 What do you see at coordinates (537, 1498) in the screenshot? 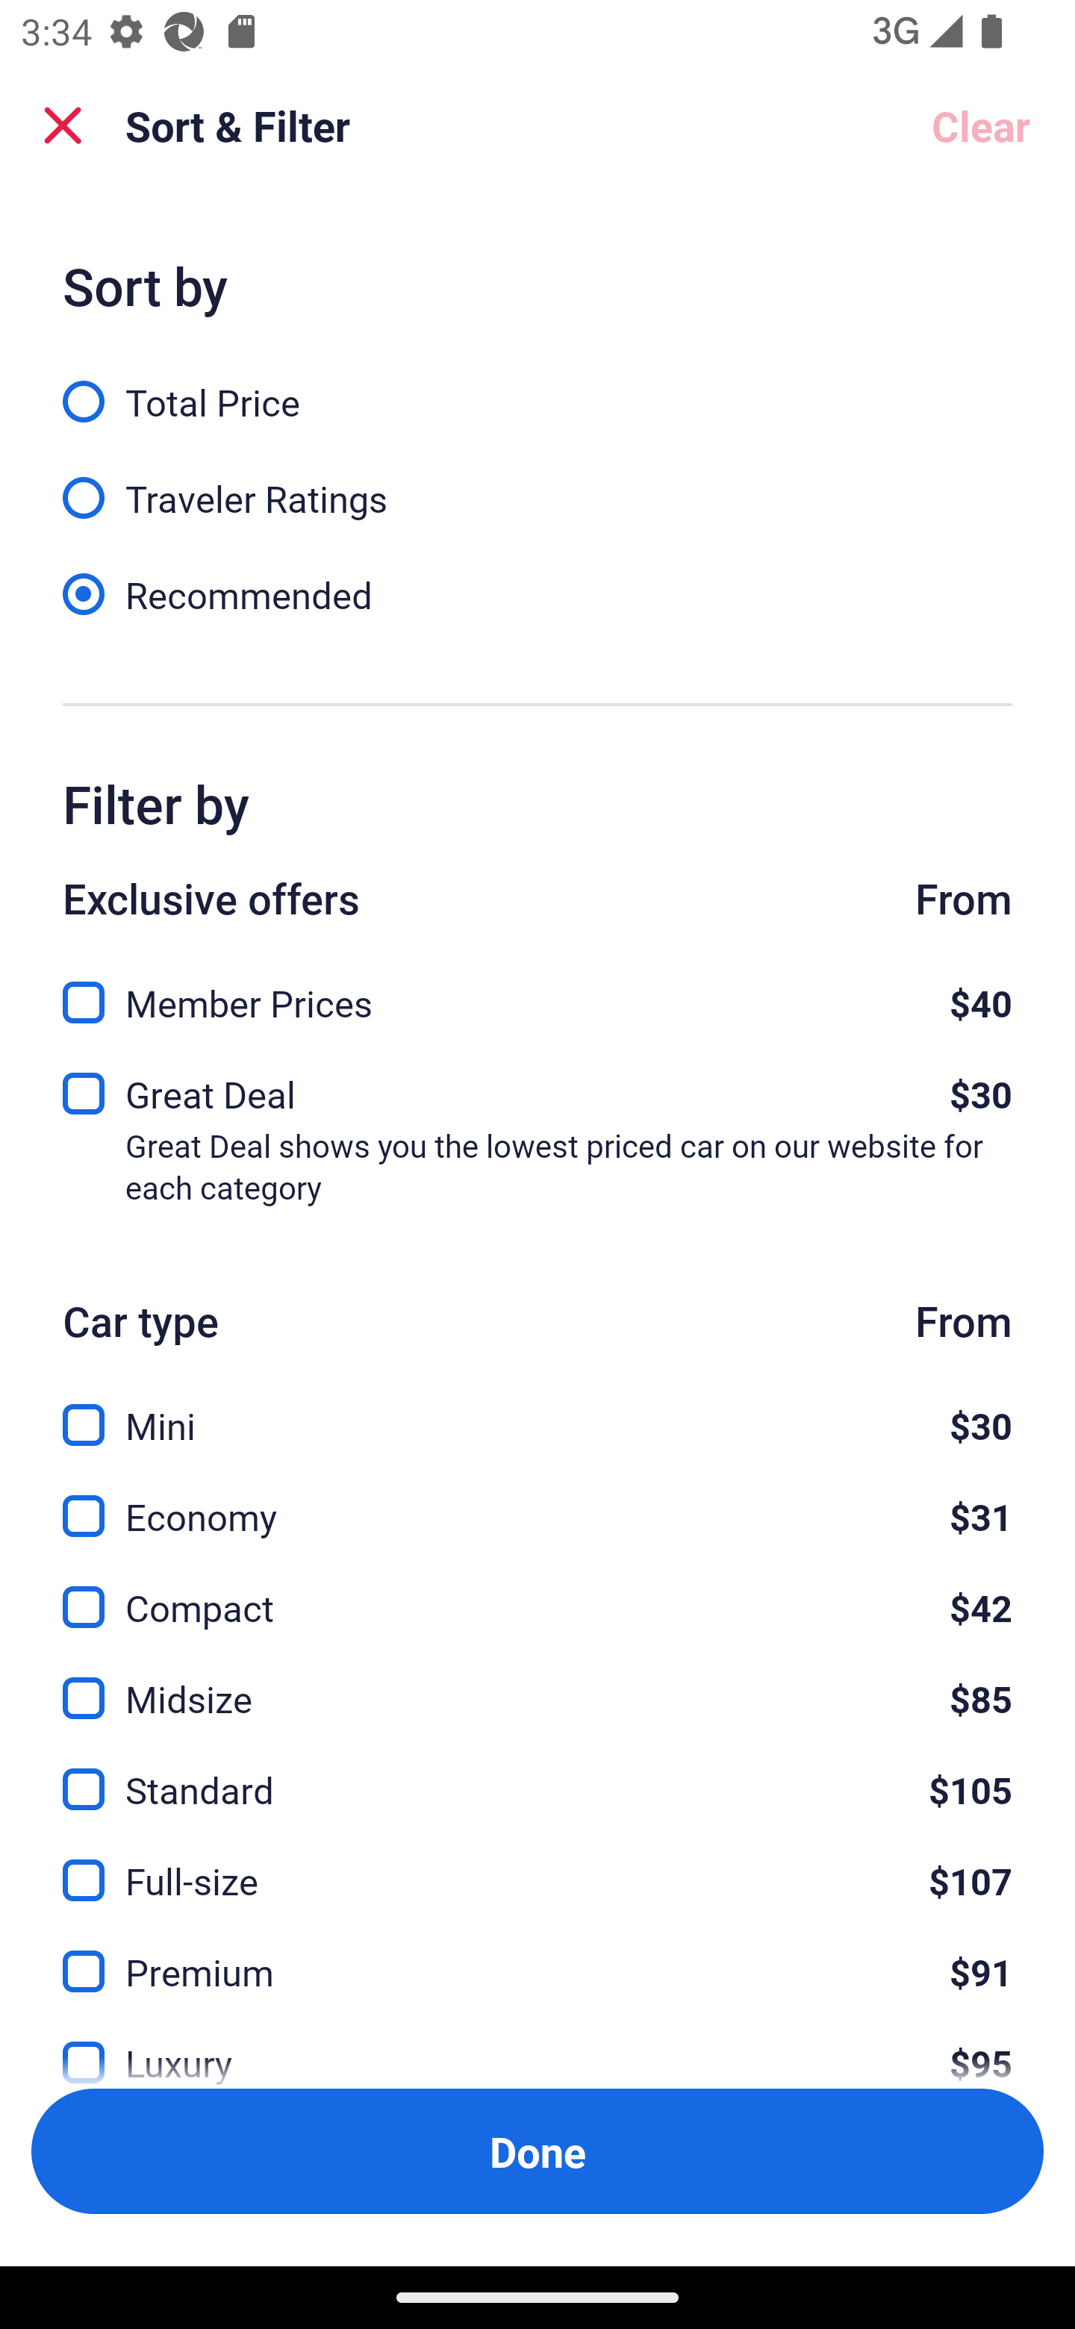
I see `Economy, $31 Economy $31` at bounding box center [537, 1498].